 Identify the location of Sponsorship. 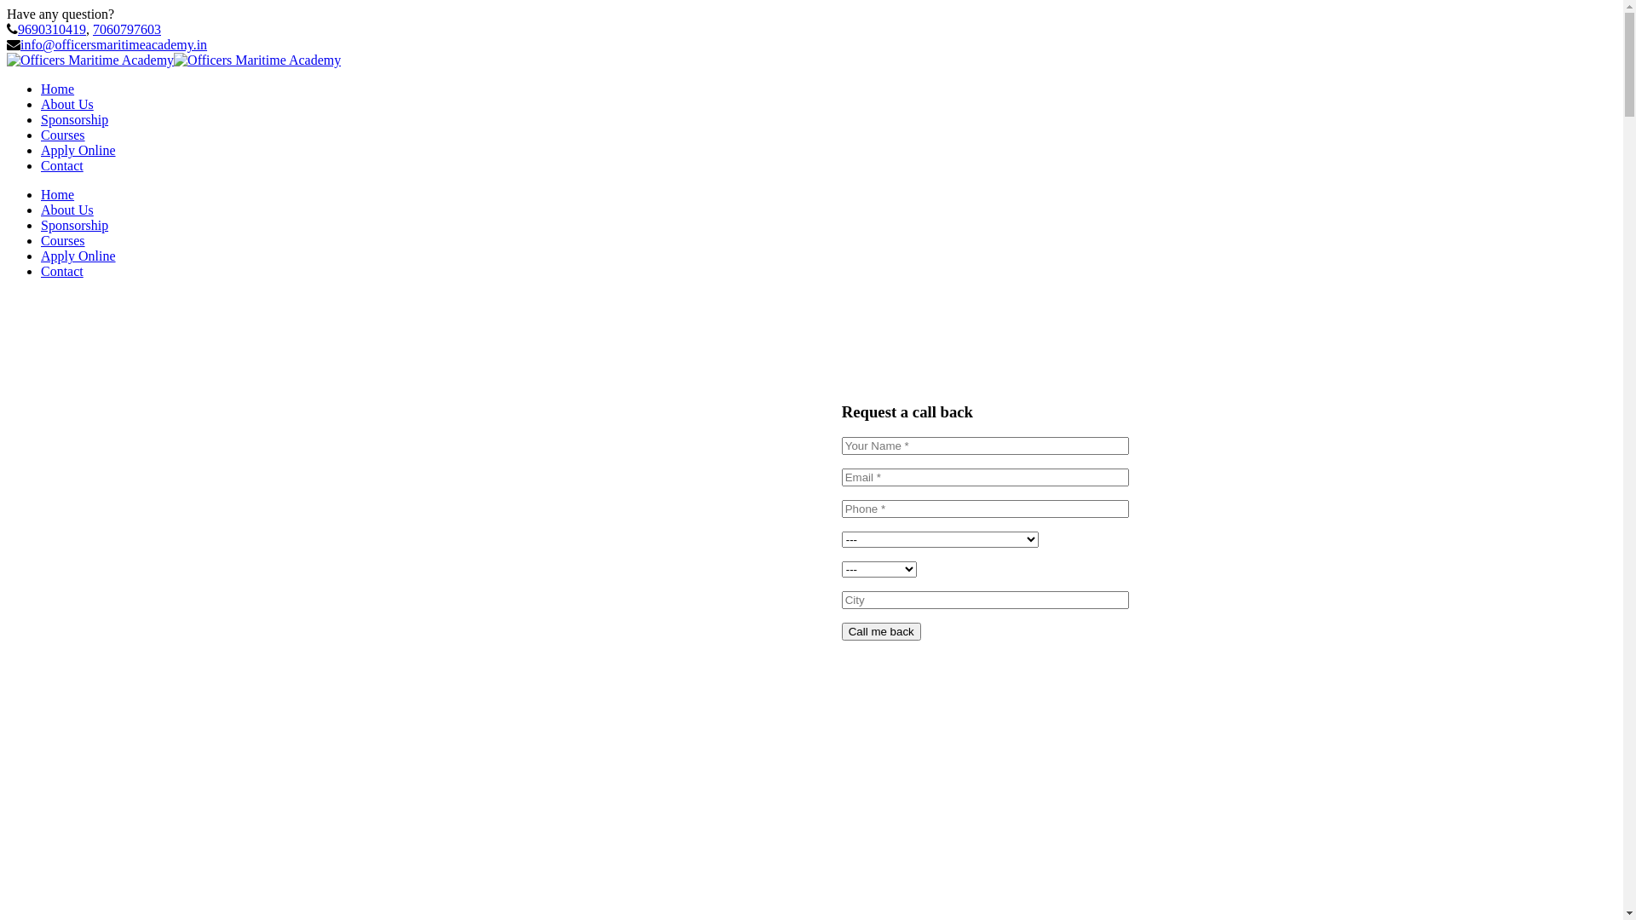
(75, 119).